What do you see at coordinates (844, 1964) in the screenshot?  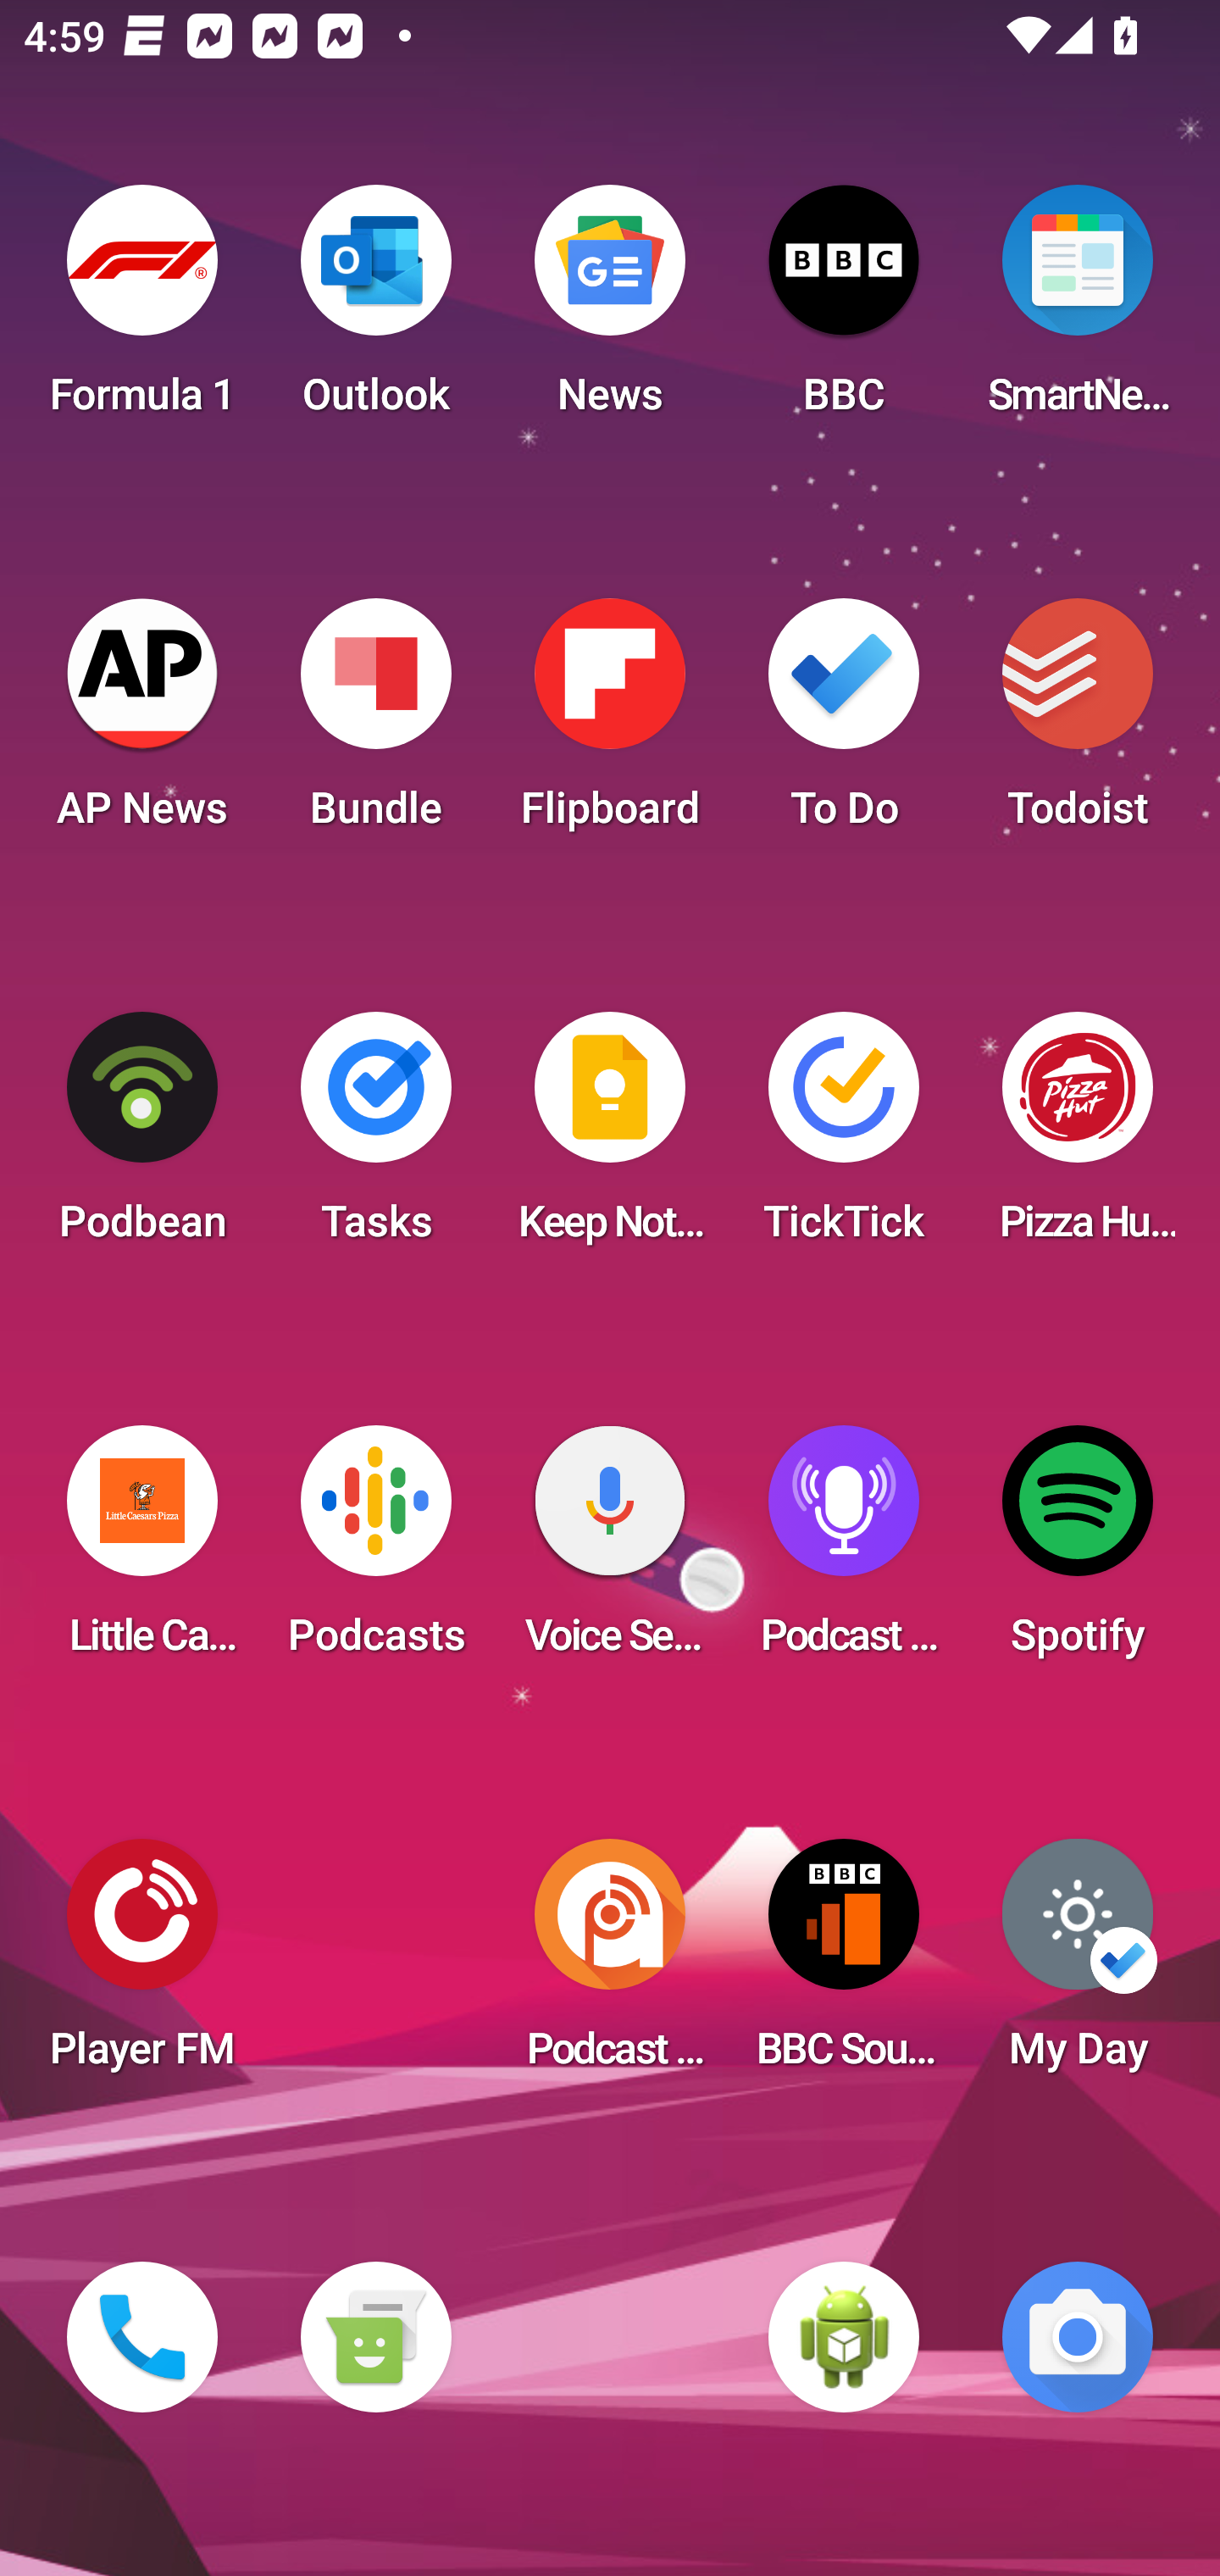 I see `BBC Sounds` at bounding box center [844, 1964].